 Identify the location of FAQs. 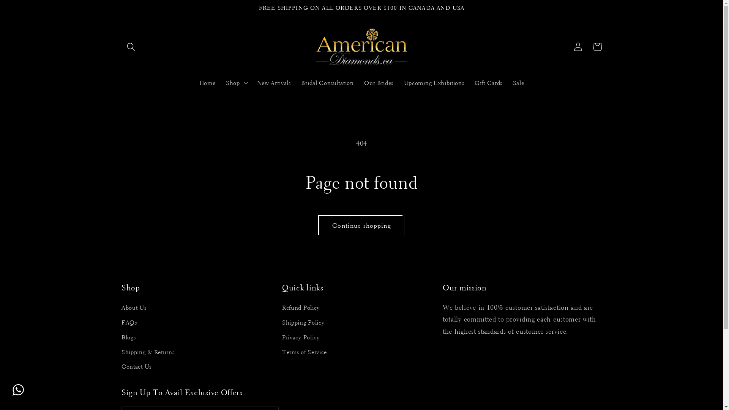
(129, 323).